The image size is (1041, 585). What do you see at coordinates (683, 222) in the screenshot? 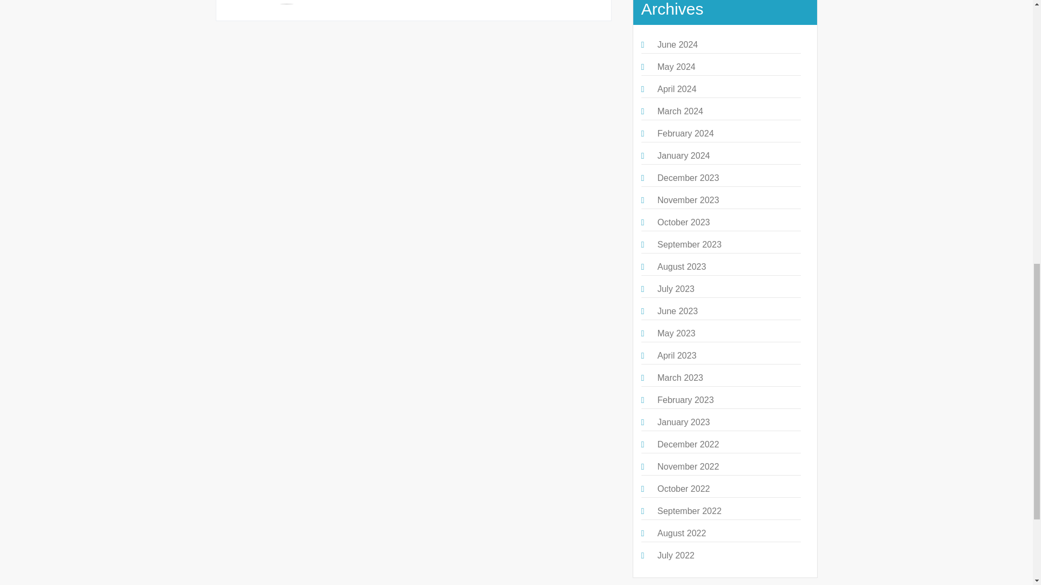
I see `October 2023` at bounding box center [683, 222].